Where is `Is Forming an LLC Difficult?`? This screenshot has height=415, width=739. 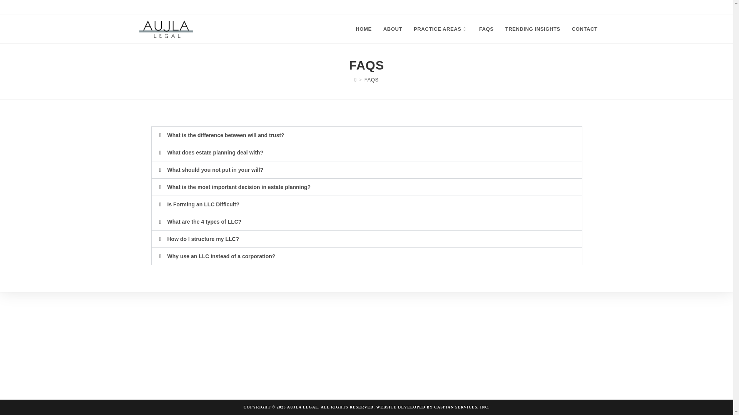
Is Forming an LLC Difficult? is located at coordinates (202, 204).